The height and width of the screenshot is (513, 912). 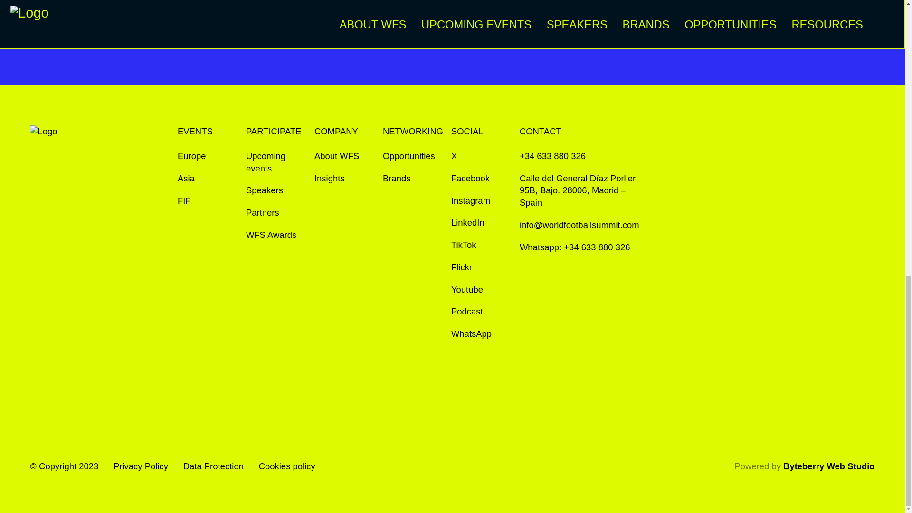 What do you see at coordinates (408, 156) in the screenshot?
I see `Opportunities` at bounding box center [408, 156].